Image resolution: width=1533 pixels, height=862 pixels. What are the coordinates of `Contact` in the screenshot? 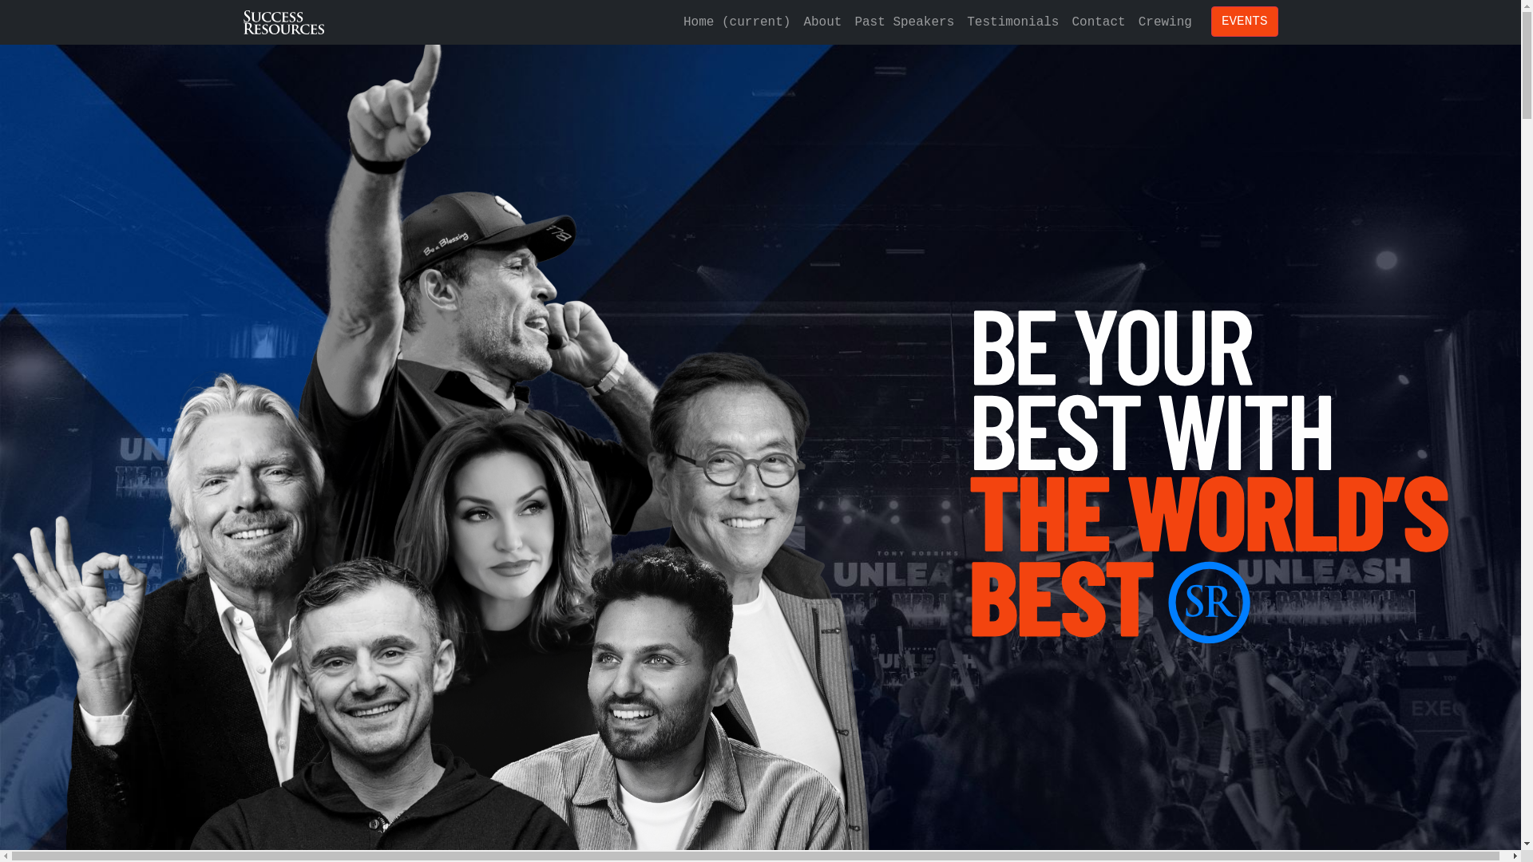 It's located at (1099, 22).